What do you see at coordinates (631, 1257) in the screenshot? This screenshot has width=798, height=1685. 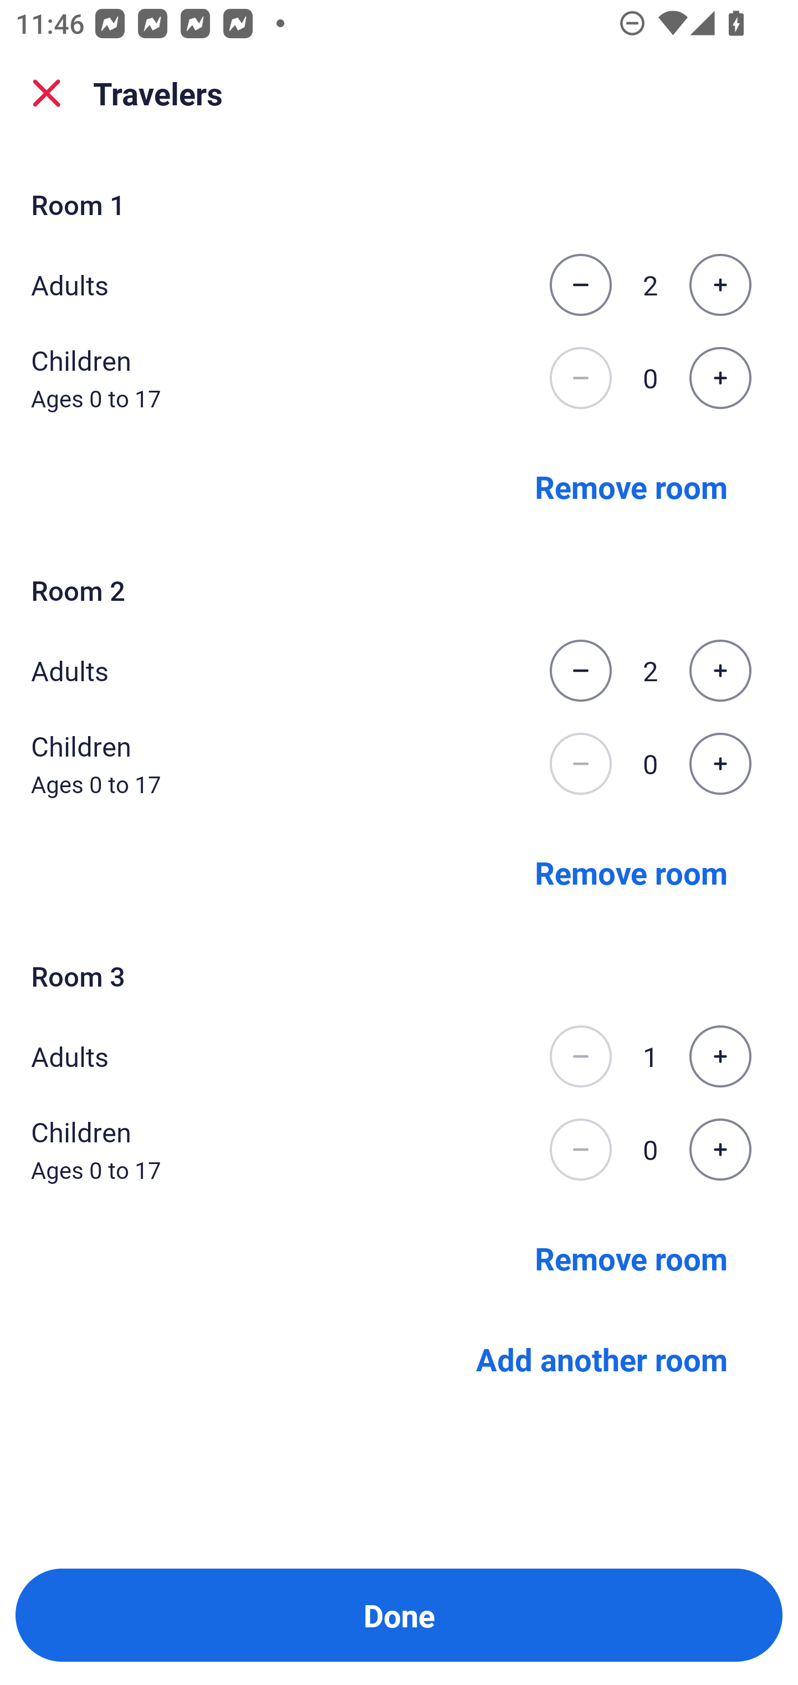 I see `Remove room` at bounding box center [631, 1257].